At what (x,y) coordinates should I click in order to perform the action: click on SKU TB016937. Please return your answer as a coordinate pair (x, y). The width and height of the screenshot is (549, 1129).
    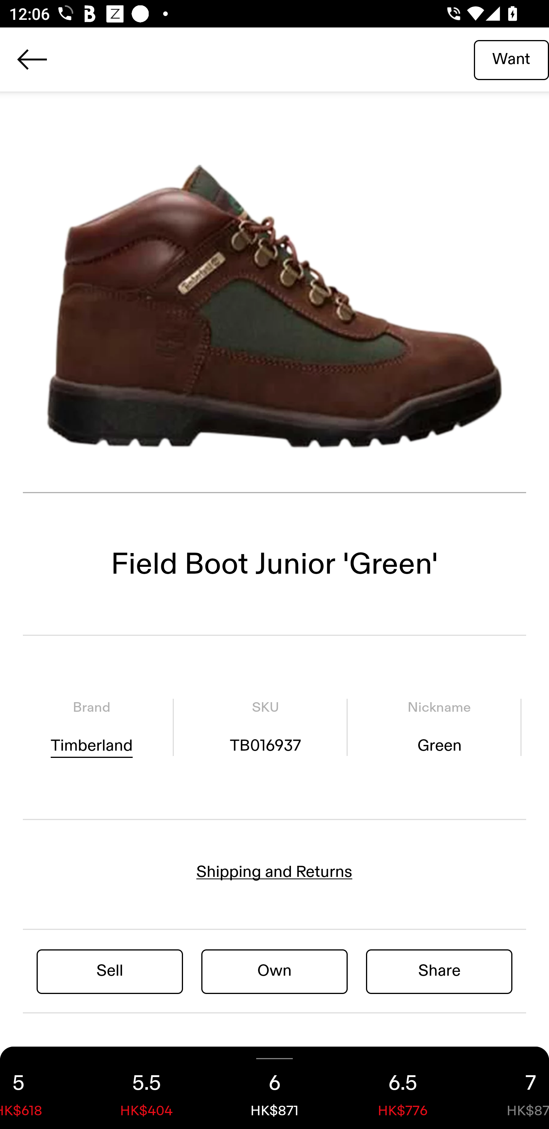
    Looking at the image, I should click on (265, 727).